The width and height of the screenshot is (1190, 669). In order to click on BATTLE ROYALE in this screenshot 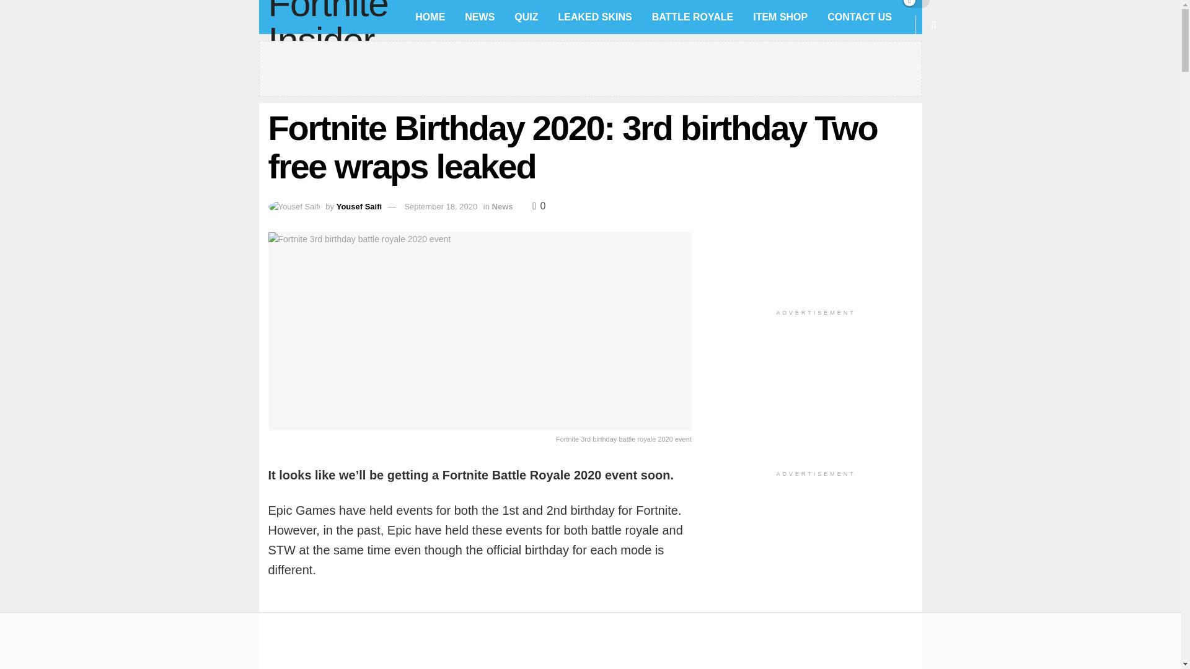, I will do `click(693, 17)`.